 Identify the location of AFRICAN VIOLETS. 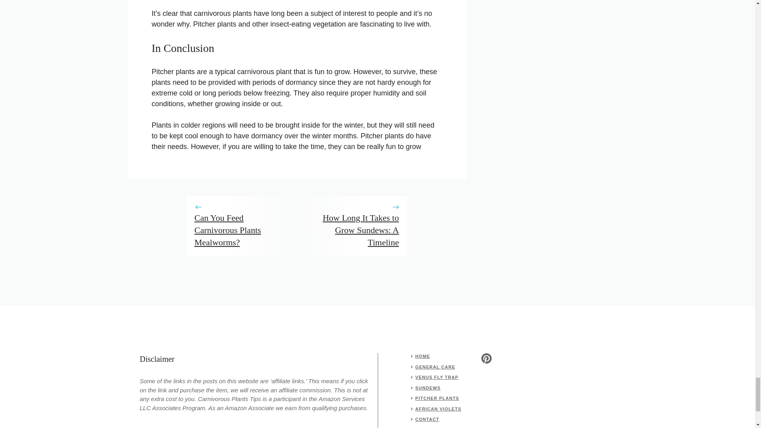
(438, 409).